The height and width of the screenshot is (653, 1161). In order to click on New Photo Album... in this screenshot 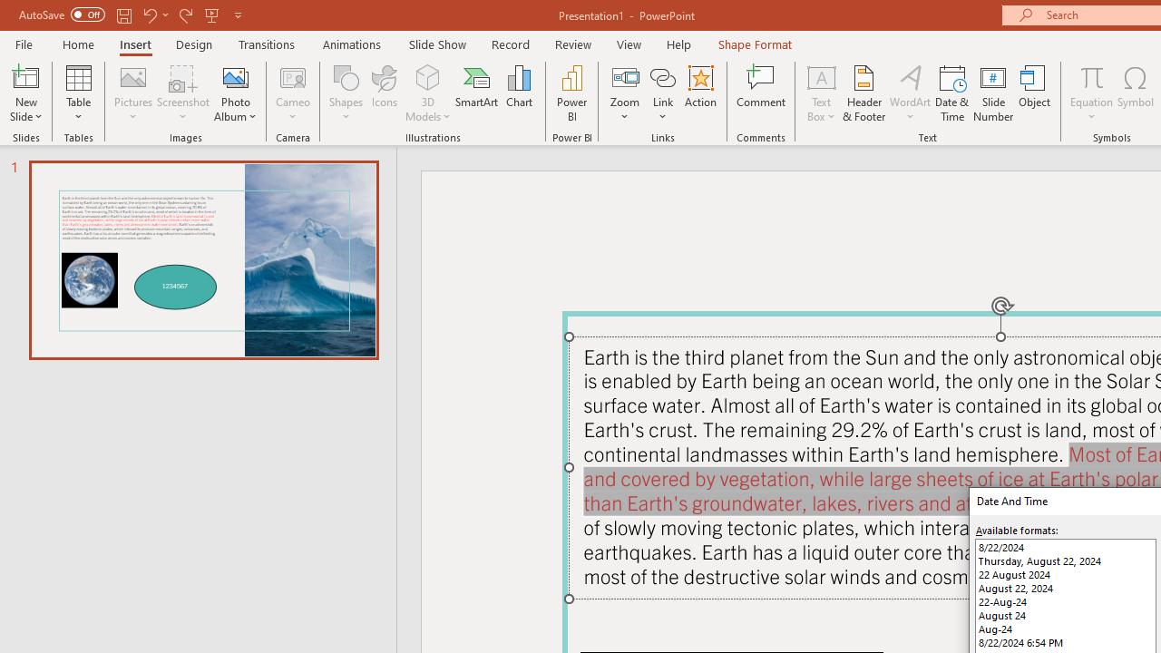, I will do `click(236, 76)`.